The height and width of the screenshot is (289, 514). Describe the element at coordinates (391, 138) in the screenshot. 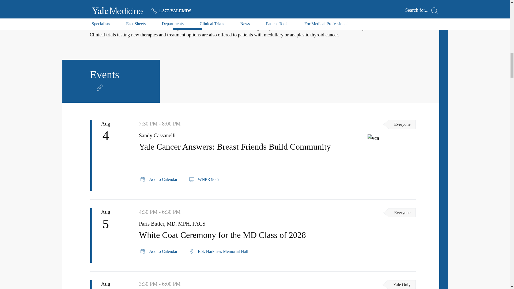

I see `Yale Cancer Answers` at that location.